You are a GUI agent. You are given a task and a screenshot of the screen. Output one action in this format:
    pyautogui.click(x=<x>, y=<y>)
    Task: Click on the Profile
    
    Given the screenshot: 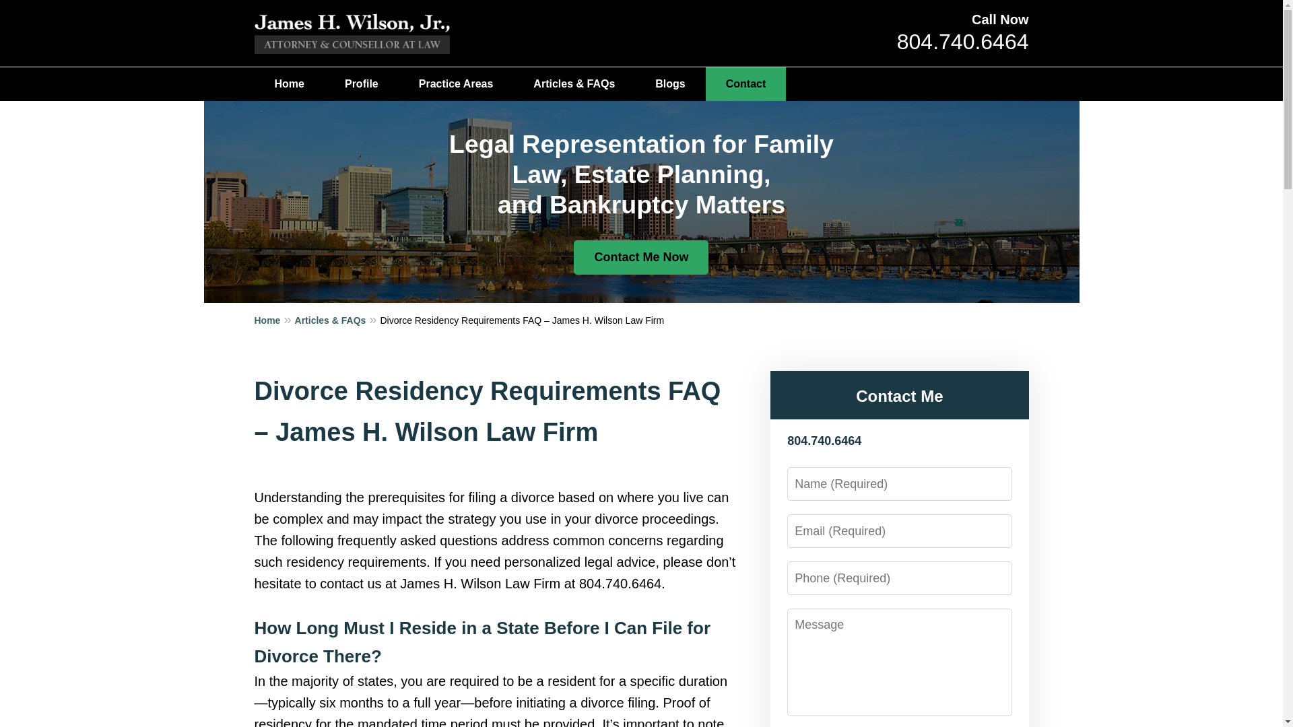 What is the action you would take?
    pyautogui.click(x=361, y=84)
    